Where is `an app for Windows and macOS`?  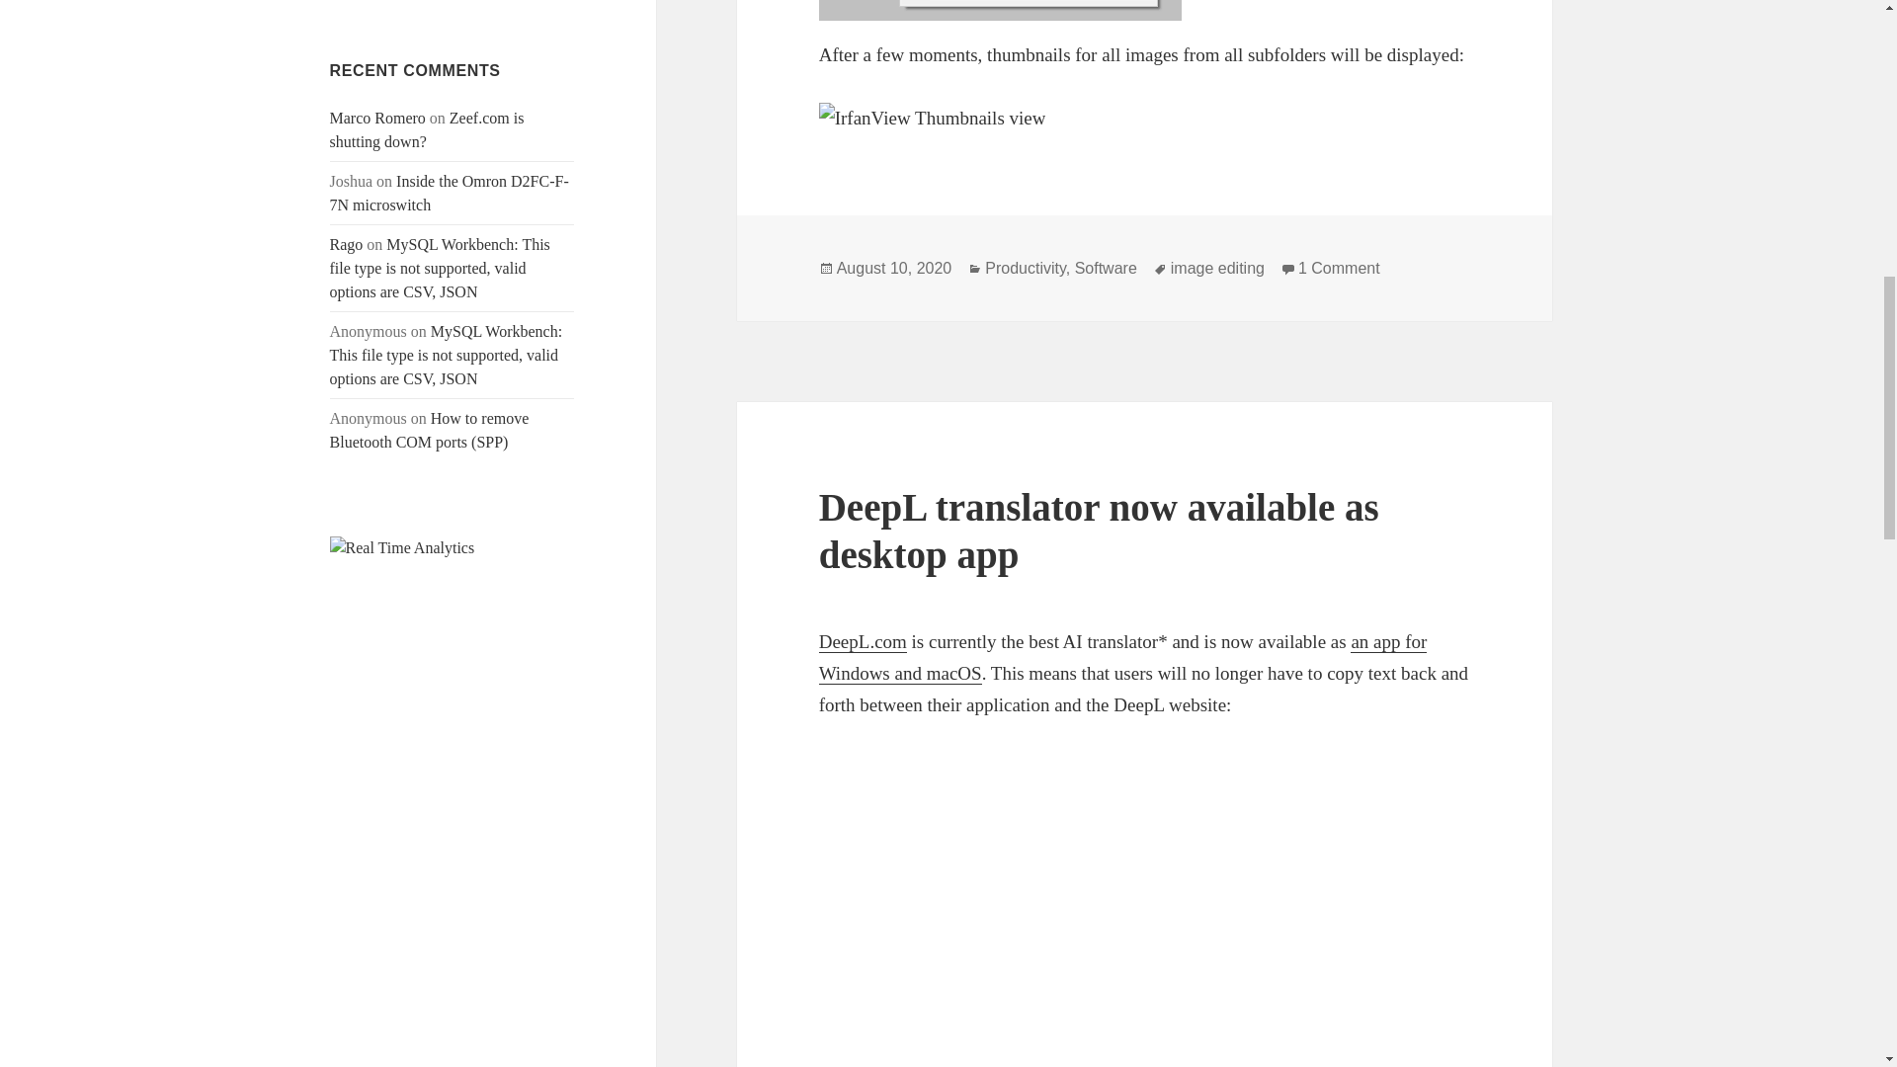
an app for Windows and macOS is located at coordinates (1123, 658).